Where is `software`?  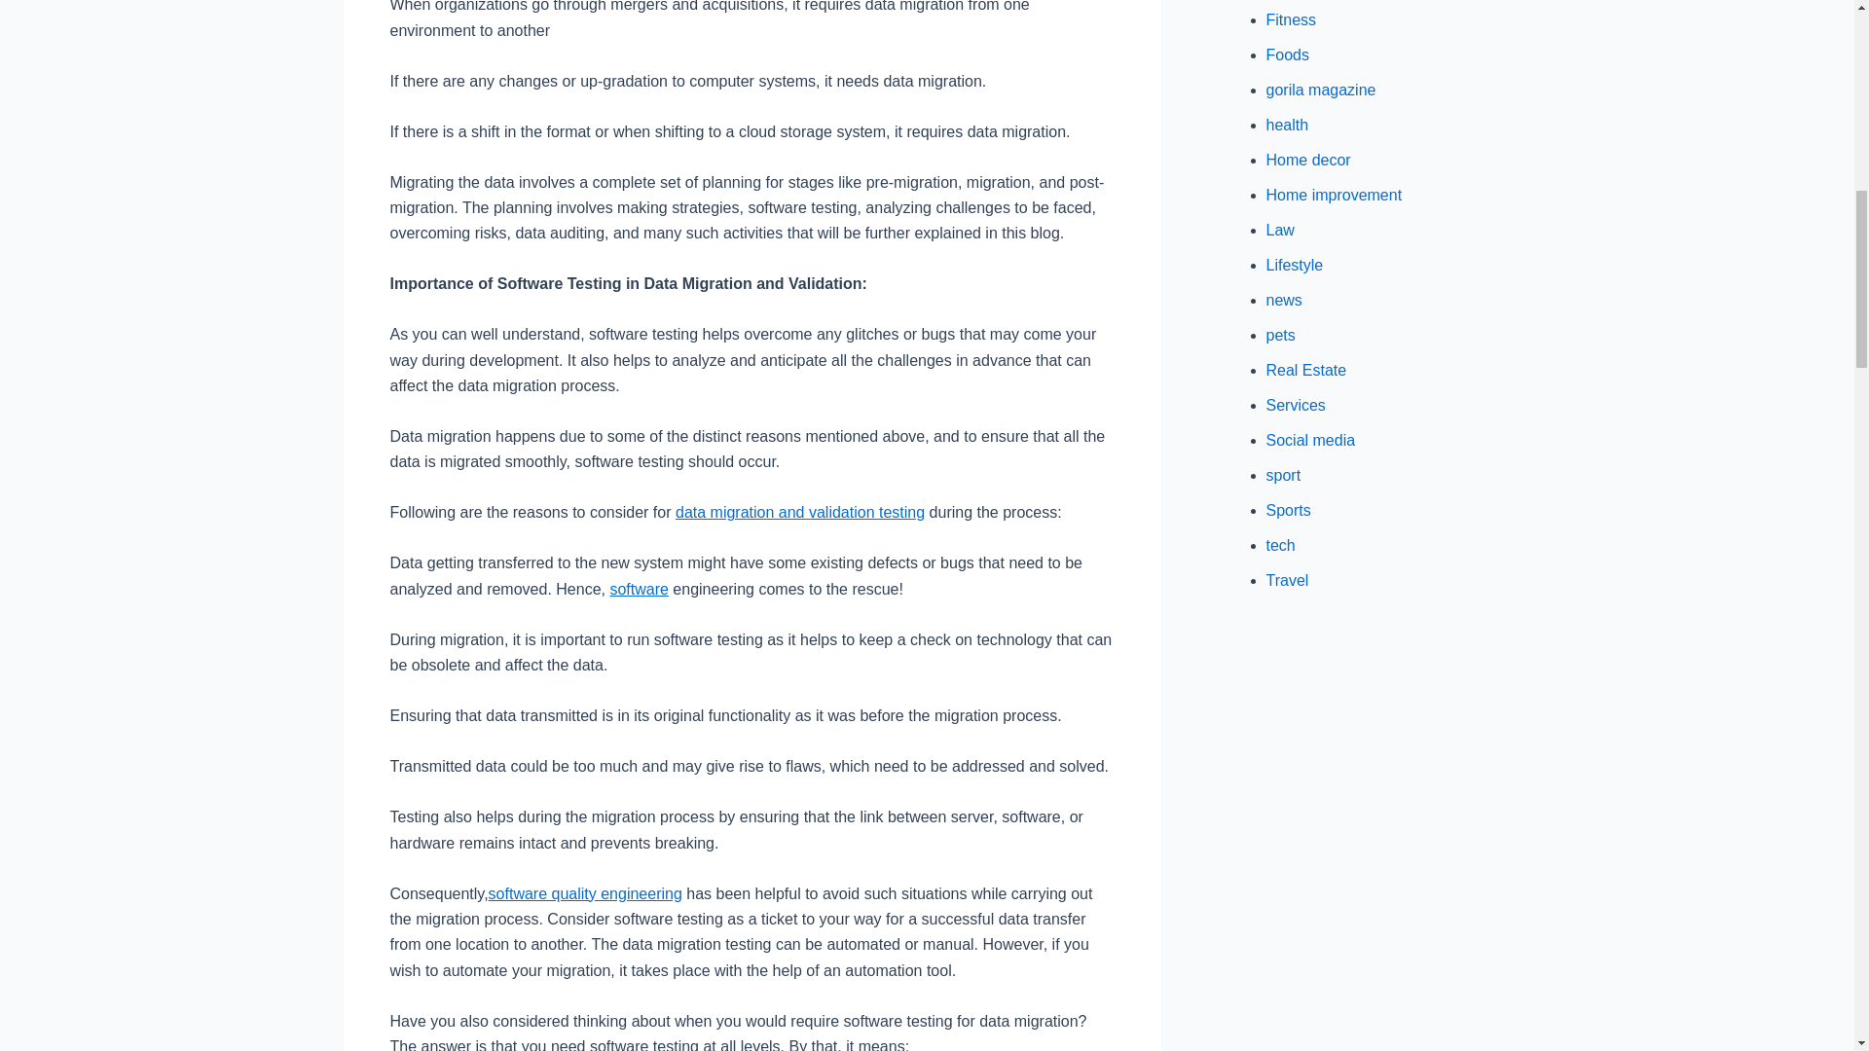 software is located at coordinates (638, 590).